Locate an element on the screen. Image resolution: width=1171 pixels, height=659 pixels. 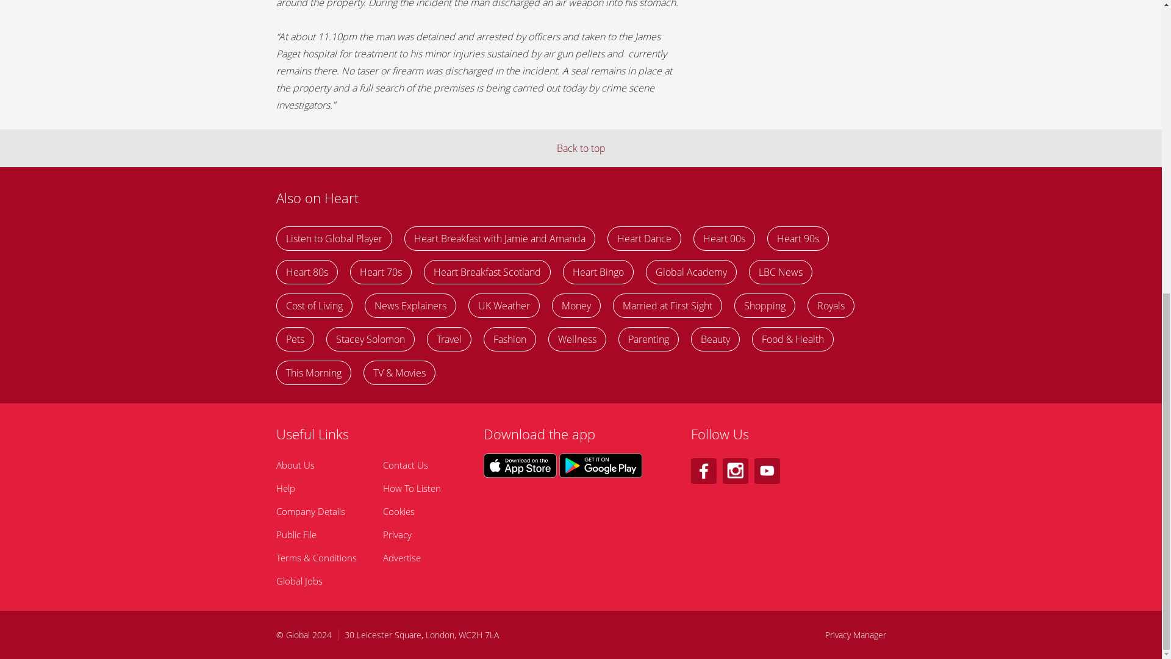
Back to top is located at coordinates (581, 148).